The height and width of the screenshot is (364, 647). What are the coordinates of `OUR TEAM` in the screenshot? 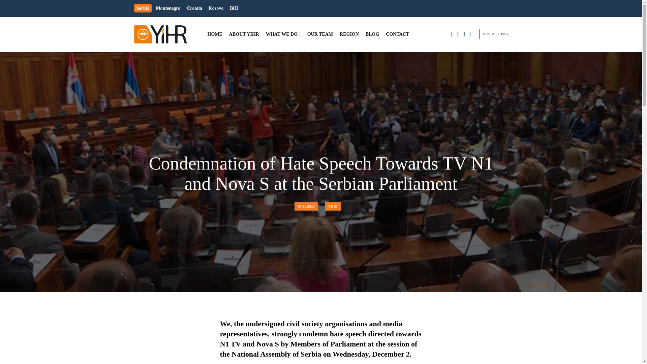 It's located at (320, 34).